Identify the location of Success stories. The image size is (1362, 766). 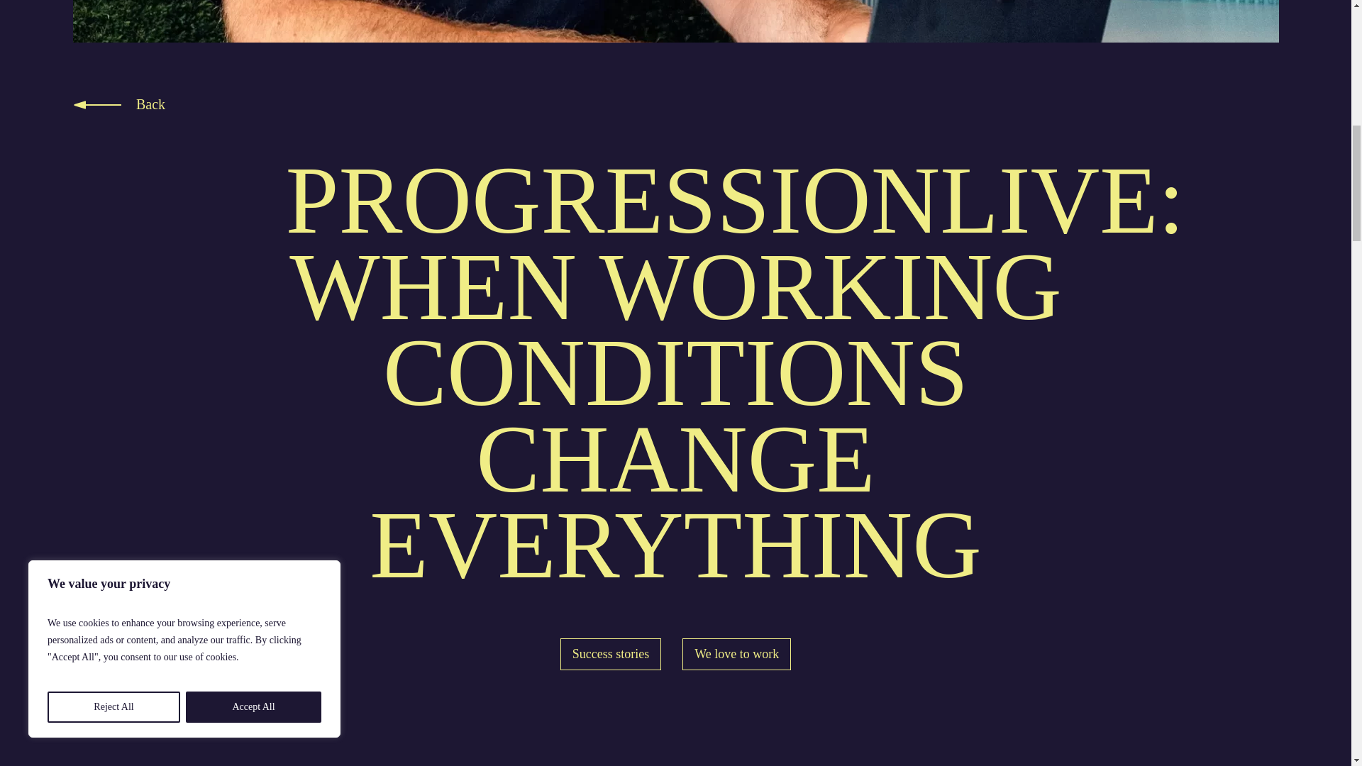
(610, 654).